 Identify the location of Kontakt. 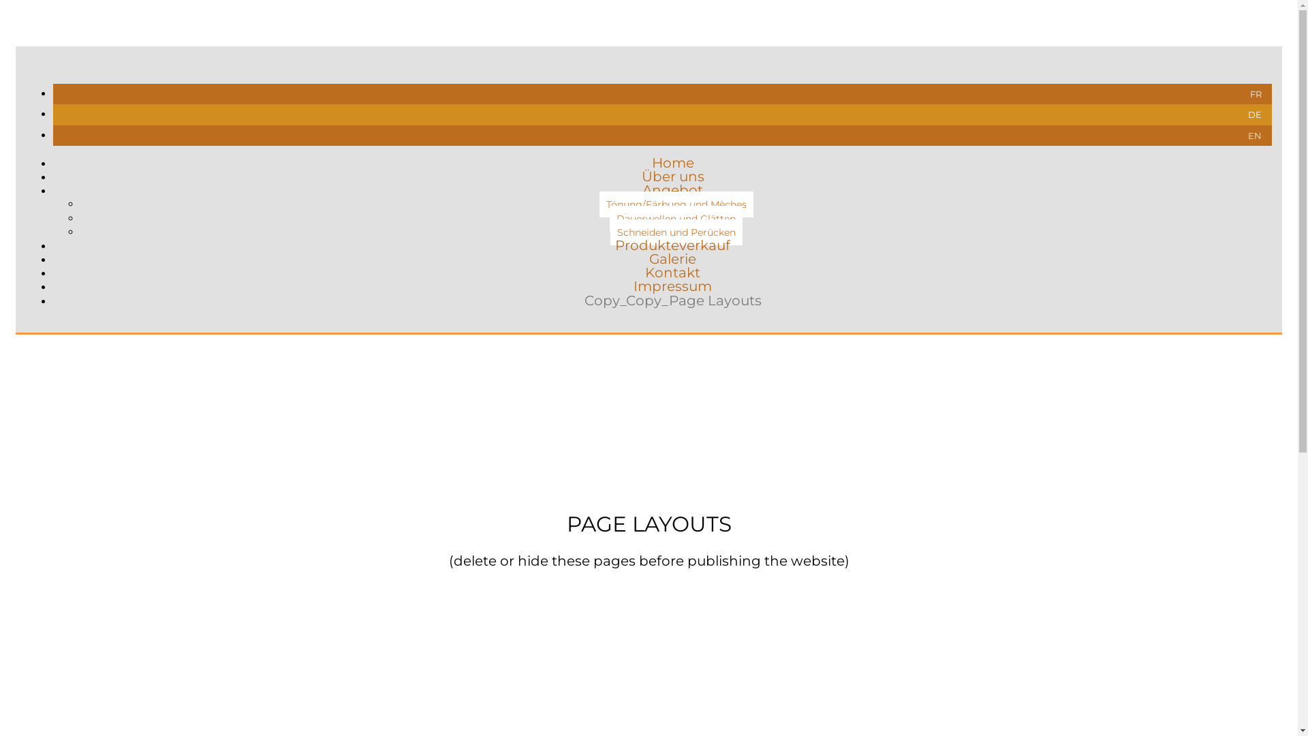
(673, 273).